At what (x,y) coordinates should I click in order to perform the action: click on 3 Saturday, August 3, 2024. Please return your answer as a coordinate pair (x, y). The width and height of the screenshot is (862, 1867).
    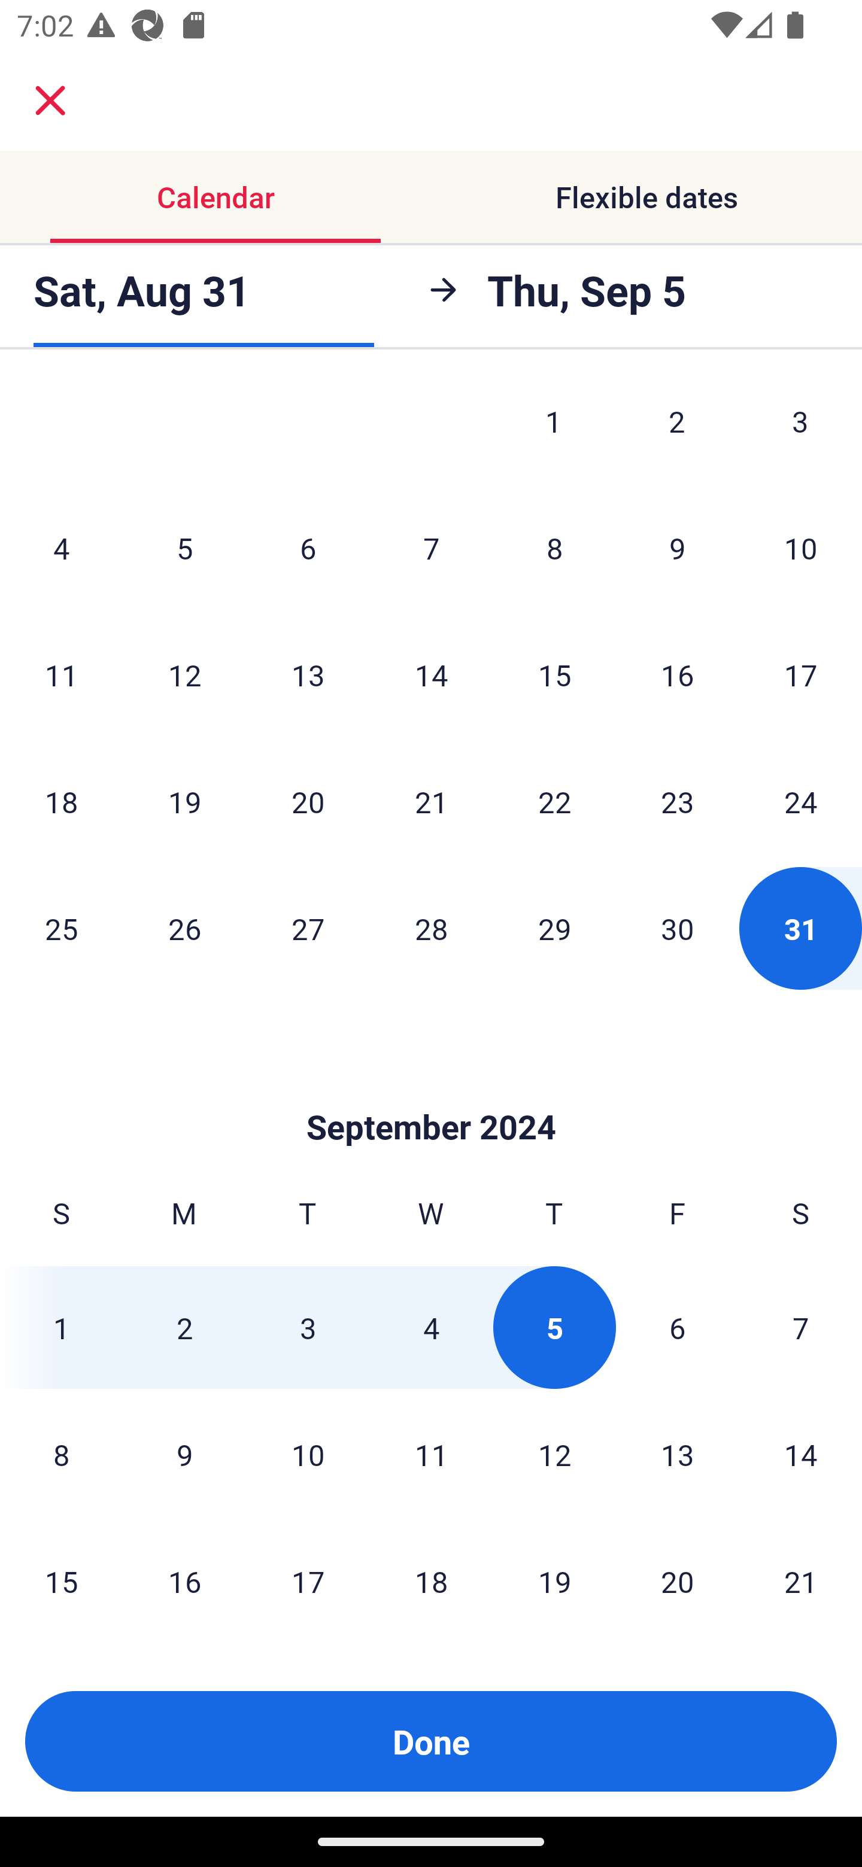
    Looking at the image, I should click on (800, 432).